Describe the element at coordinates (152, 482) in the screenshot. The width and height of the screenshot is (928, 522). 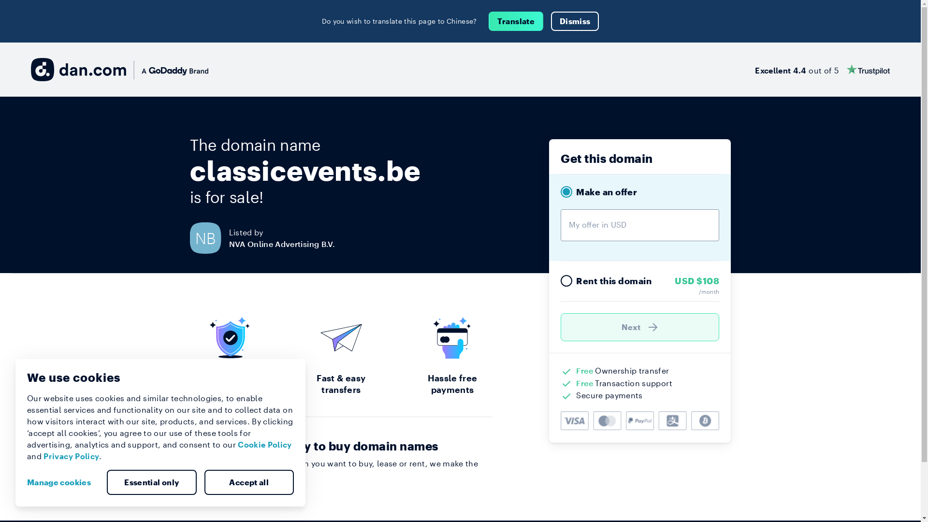
I see `Essential only` at that location.